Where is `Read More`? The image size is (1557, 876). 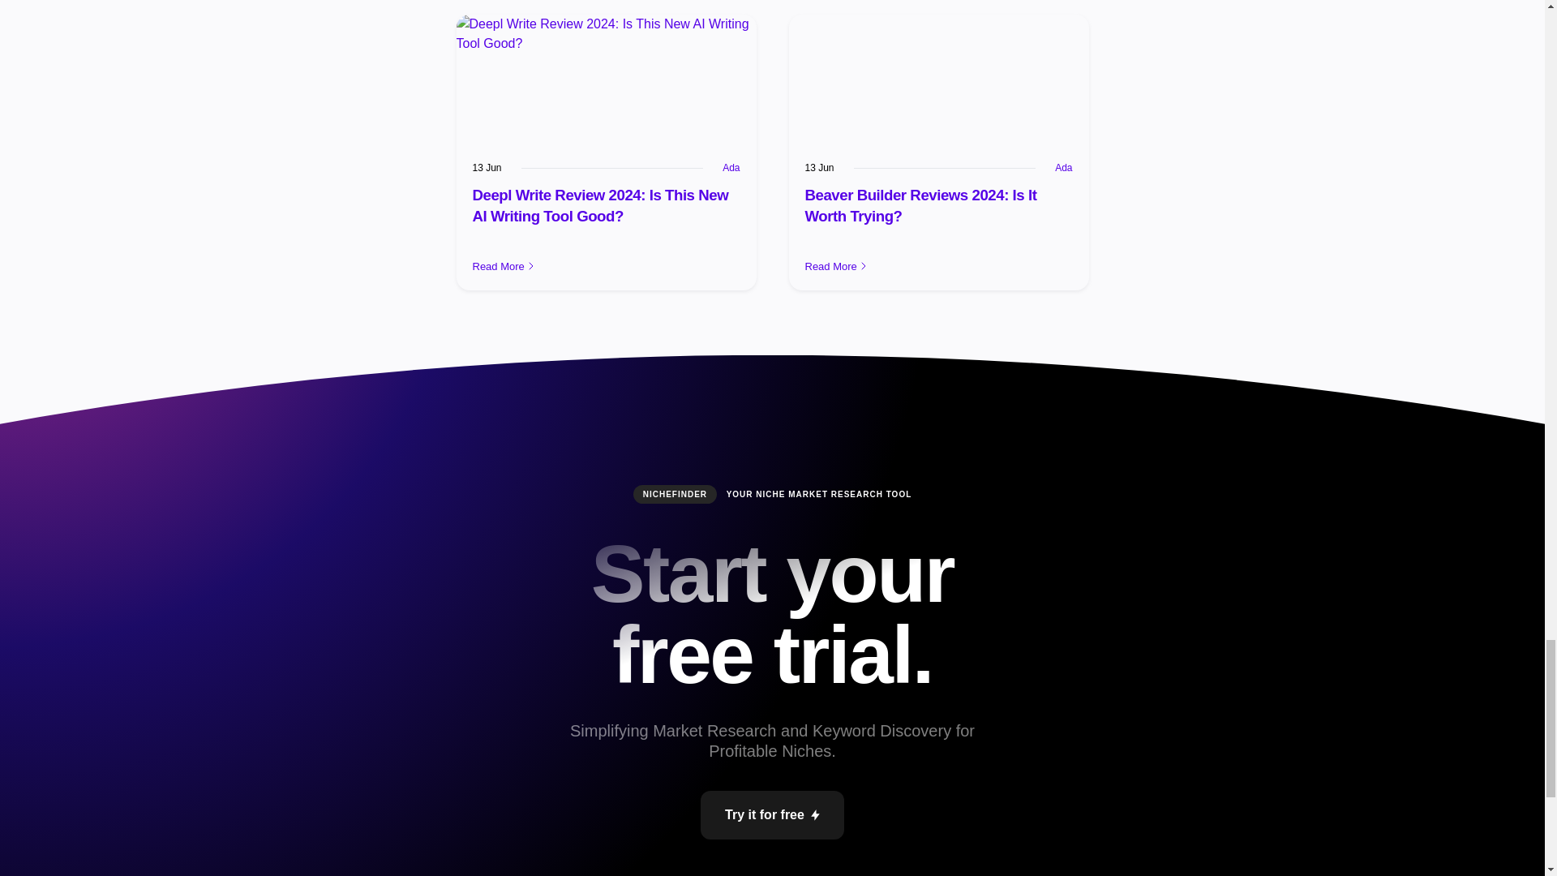 Read More is located at coordinates (605, 266).